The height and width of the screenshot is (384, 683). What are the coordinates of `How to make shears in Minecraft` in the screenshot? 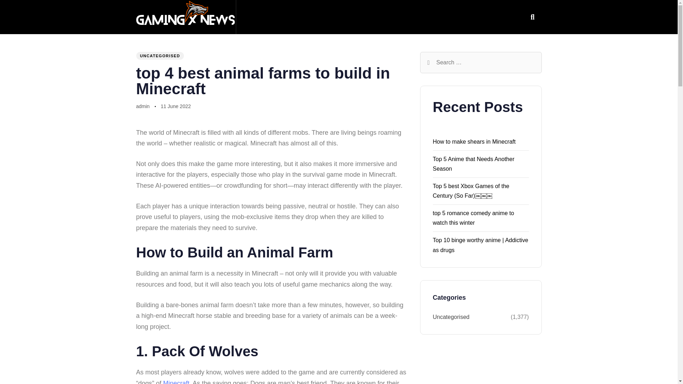 It's located at (474, 142).